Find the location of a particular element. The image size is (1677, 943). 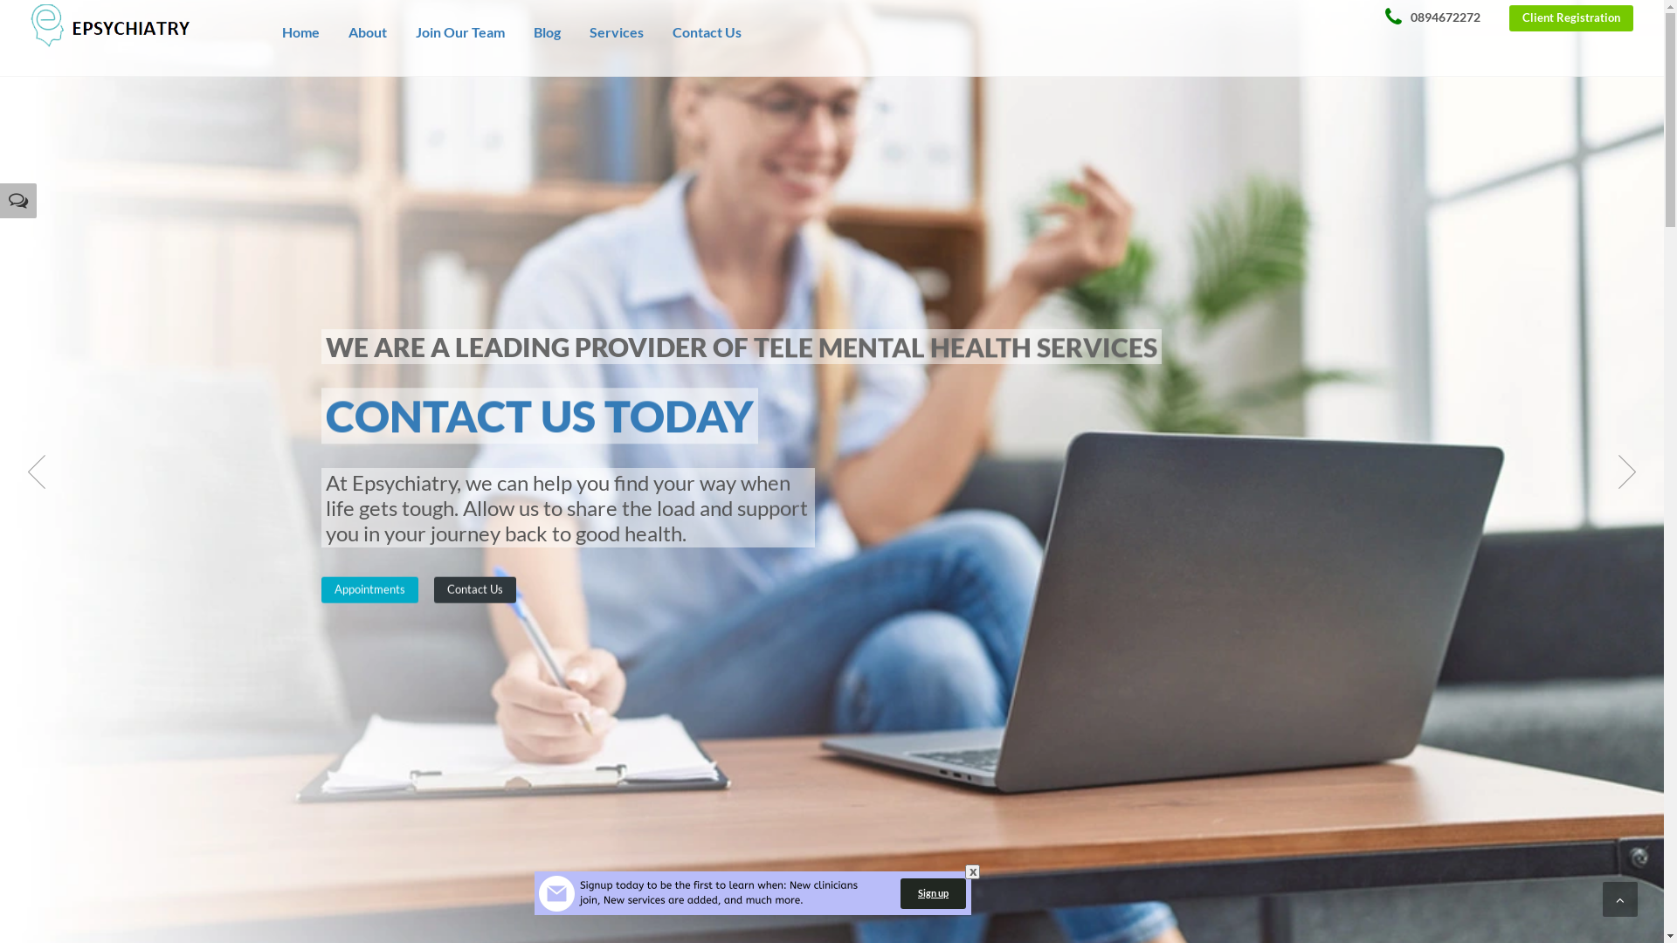

About is located at coordinates (368, 49).